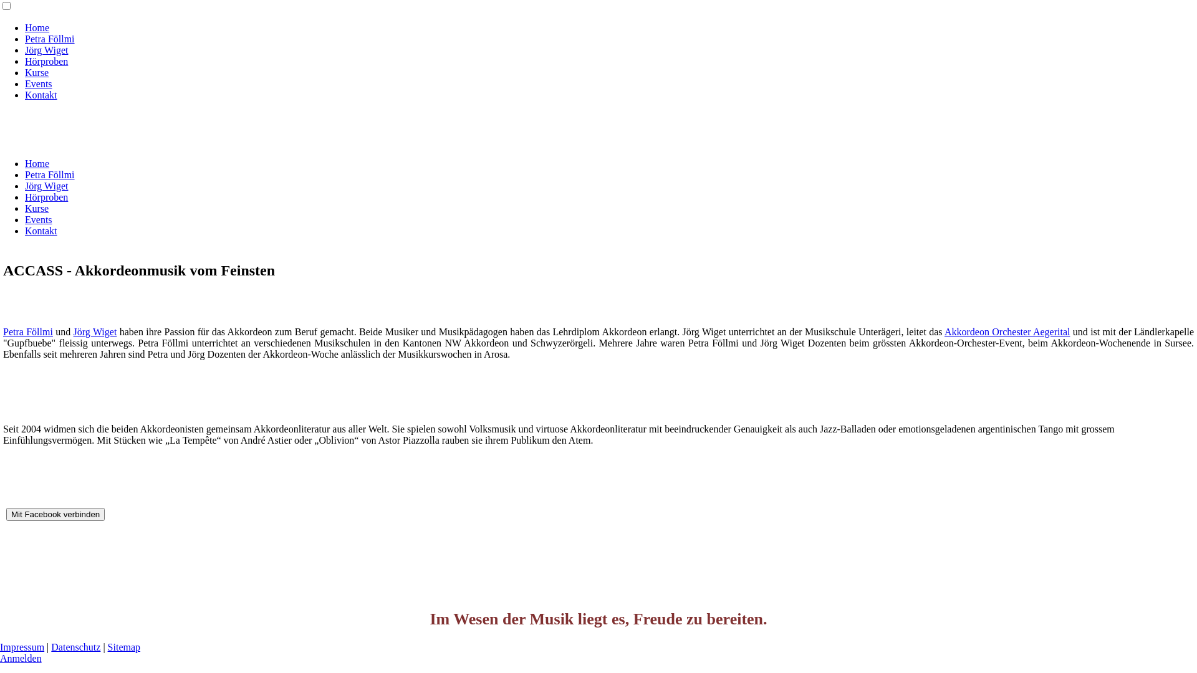 This screenshot has height=673, width=1197. Describe the element at coordinates (1007, 332) in the screenshot. I see `Akkordeon Orchester Aegerital` at that location.